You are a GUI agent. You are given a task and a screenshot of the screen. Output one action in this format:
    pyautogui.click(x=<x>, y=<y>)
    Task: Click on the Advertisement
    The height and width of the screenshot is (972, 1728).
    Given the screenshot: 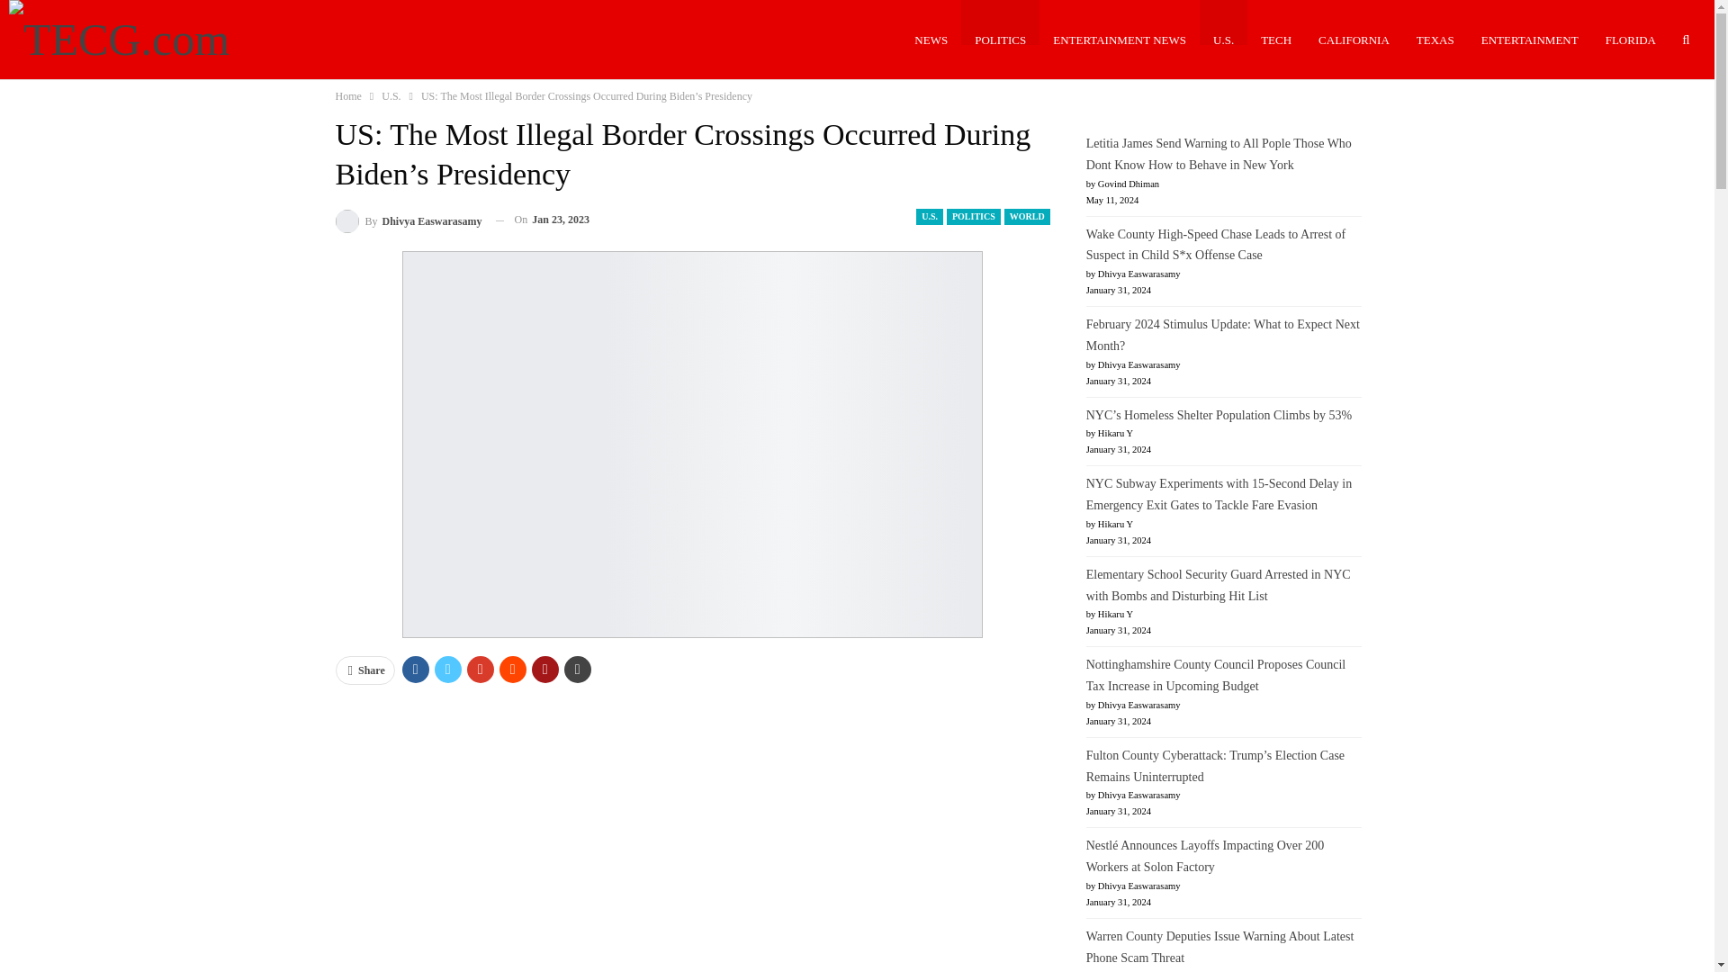 What is the action you would take?
    pyautogui.click(x=693, y=832)
    